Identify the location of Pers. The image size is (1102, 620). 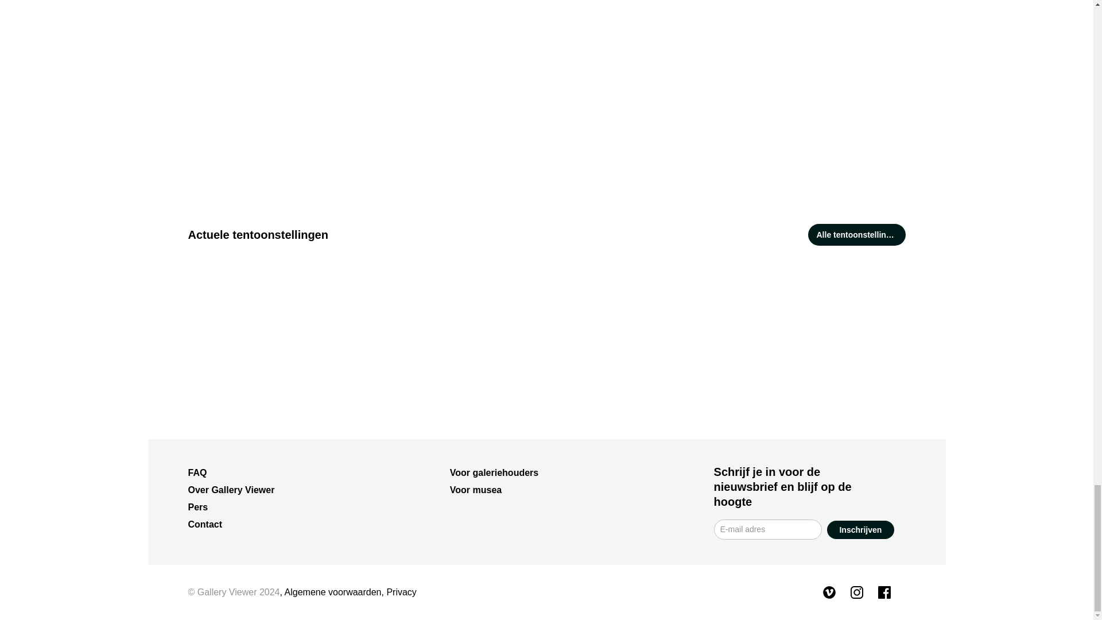
(198, 507).